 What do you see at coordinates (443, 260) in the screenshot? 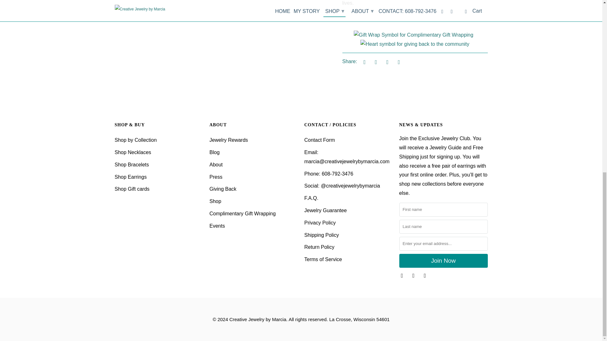
I see `Join Now` at bounding box center [443, 260].